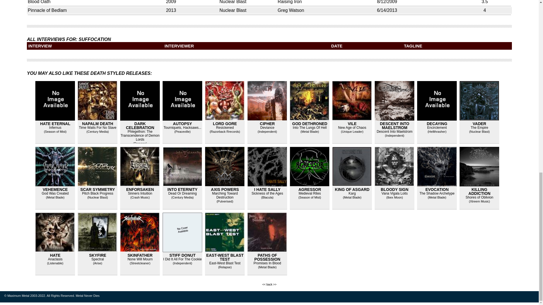  I want to click on Deviance, so click(267, 128).